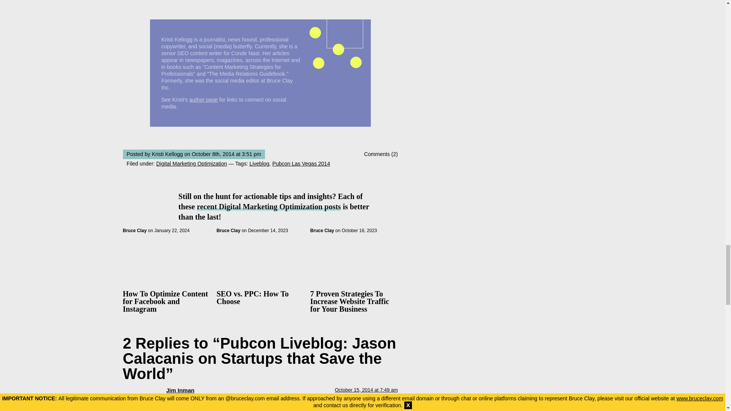 Image resolution: width=731 pixels, height=411 pixels. I want to click on October 15, 2014 at 7:49 am, so click(366, 390).